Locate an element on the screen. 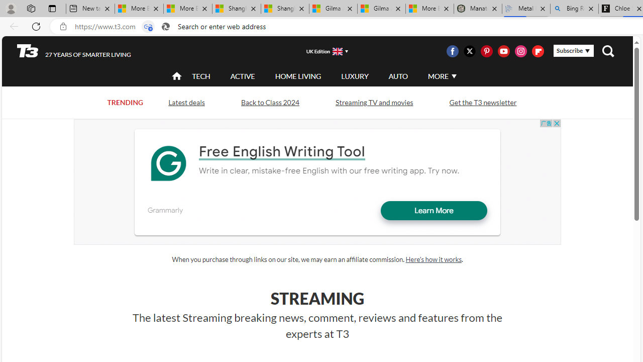  T3 is located at coordinates (28, 50).